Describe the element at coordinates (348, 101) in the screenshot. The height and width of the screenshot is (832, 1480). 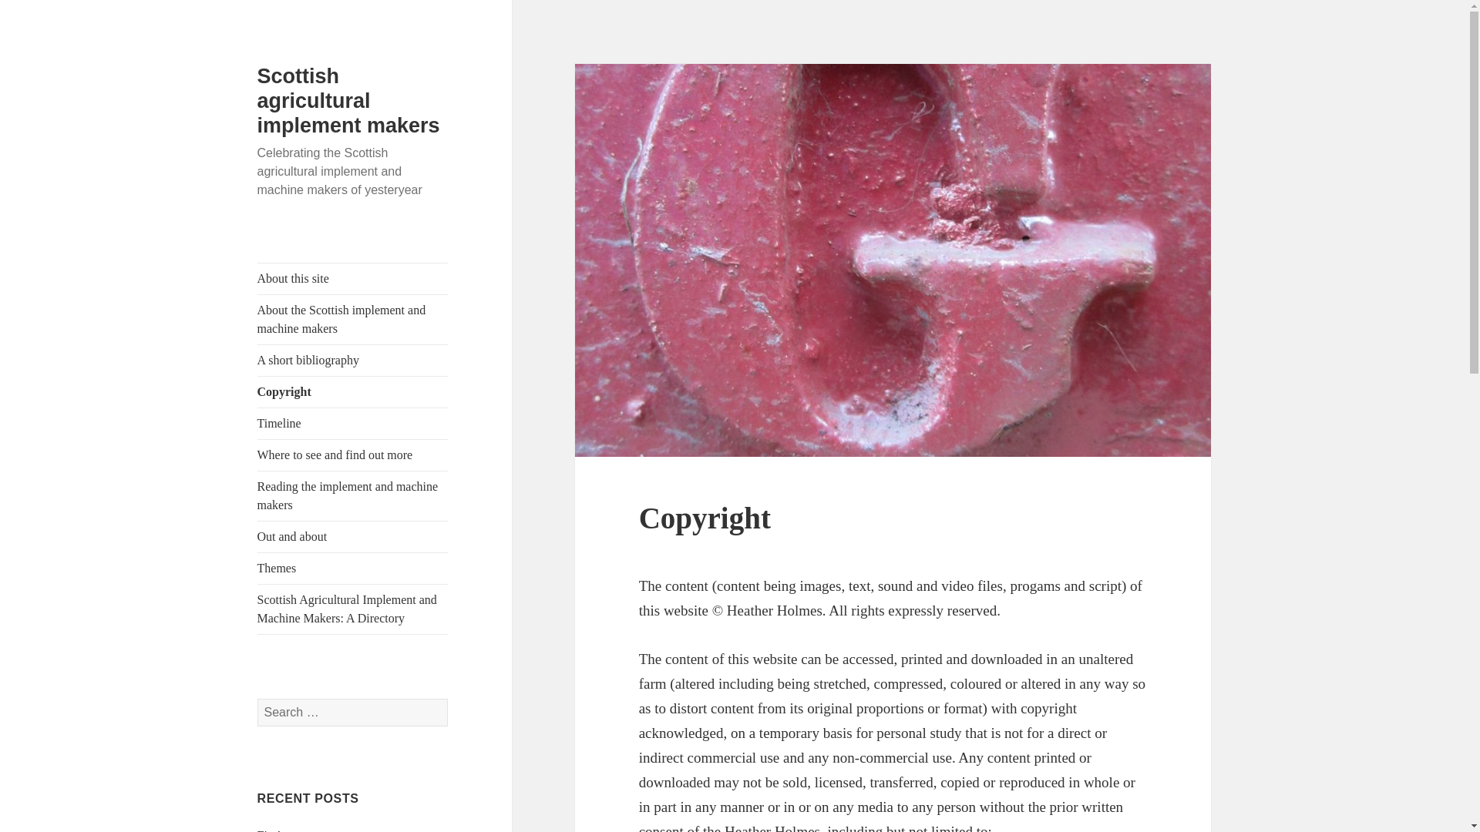
I see `Scottish agricultural implement makers` at that location.